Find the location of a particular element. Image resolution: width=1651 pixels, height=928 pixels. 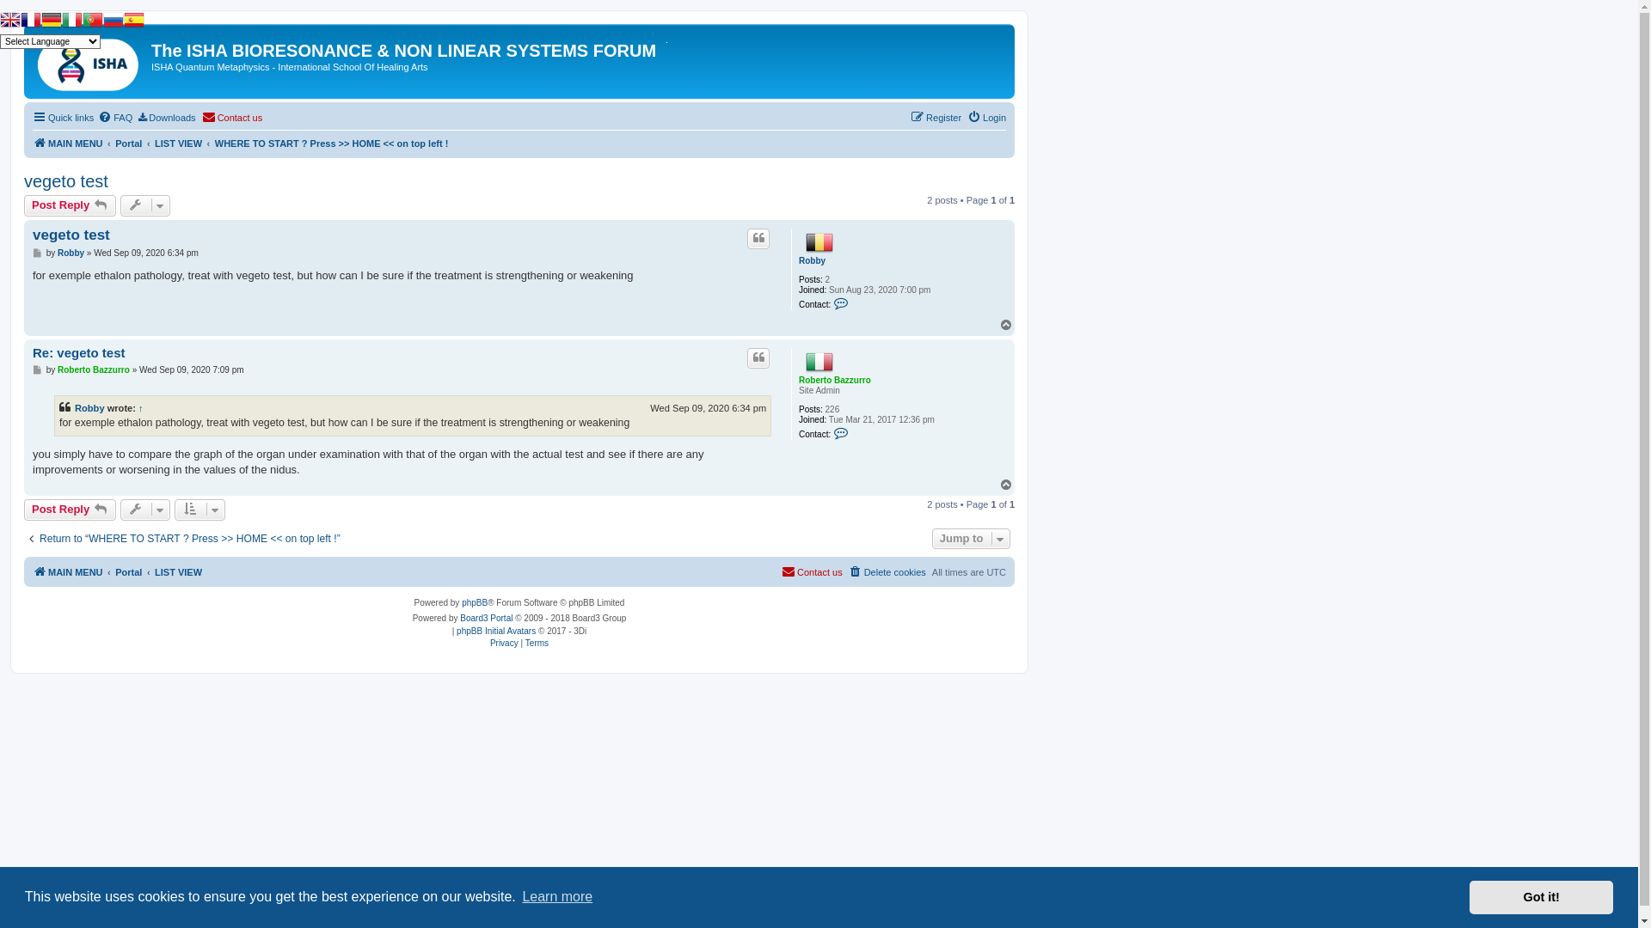

Post is located at coordinates (40, 253).